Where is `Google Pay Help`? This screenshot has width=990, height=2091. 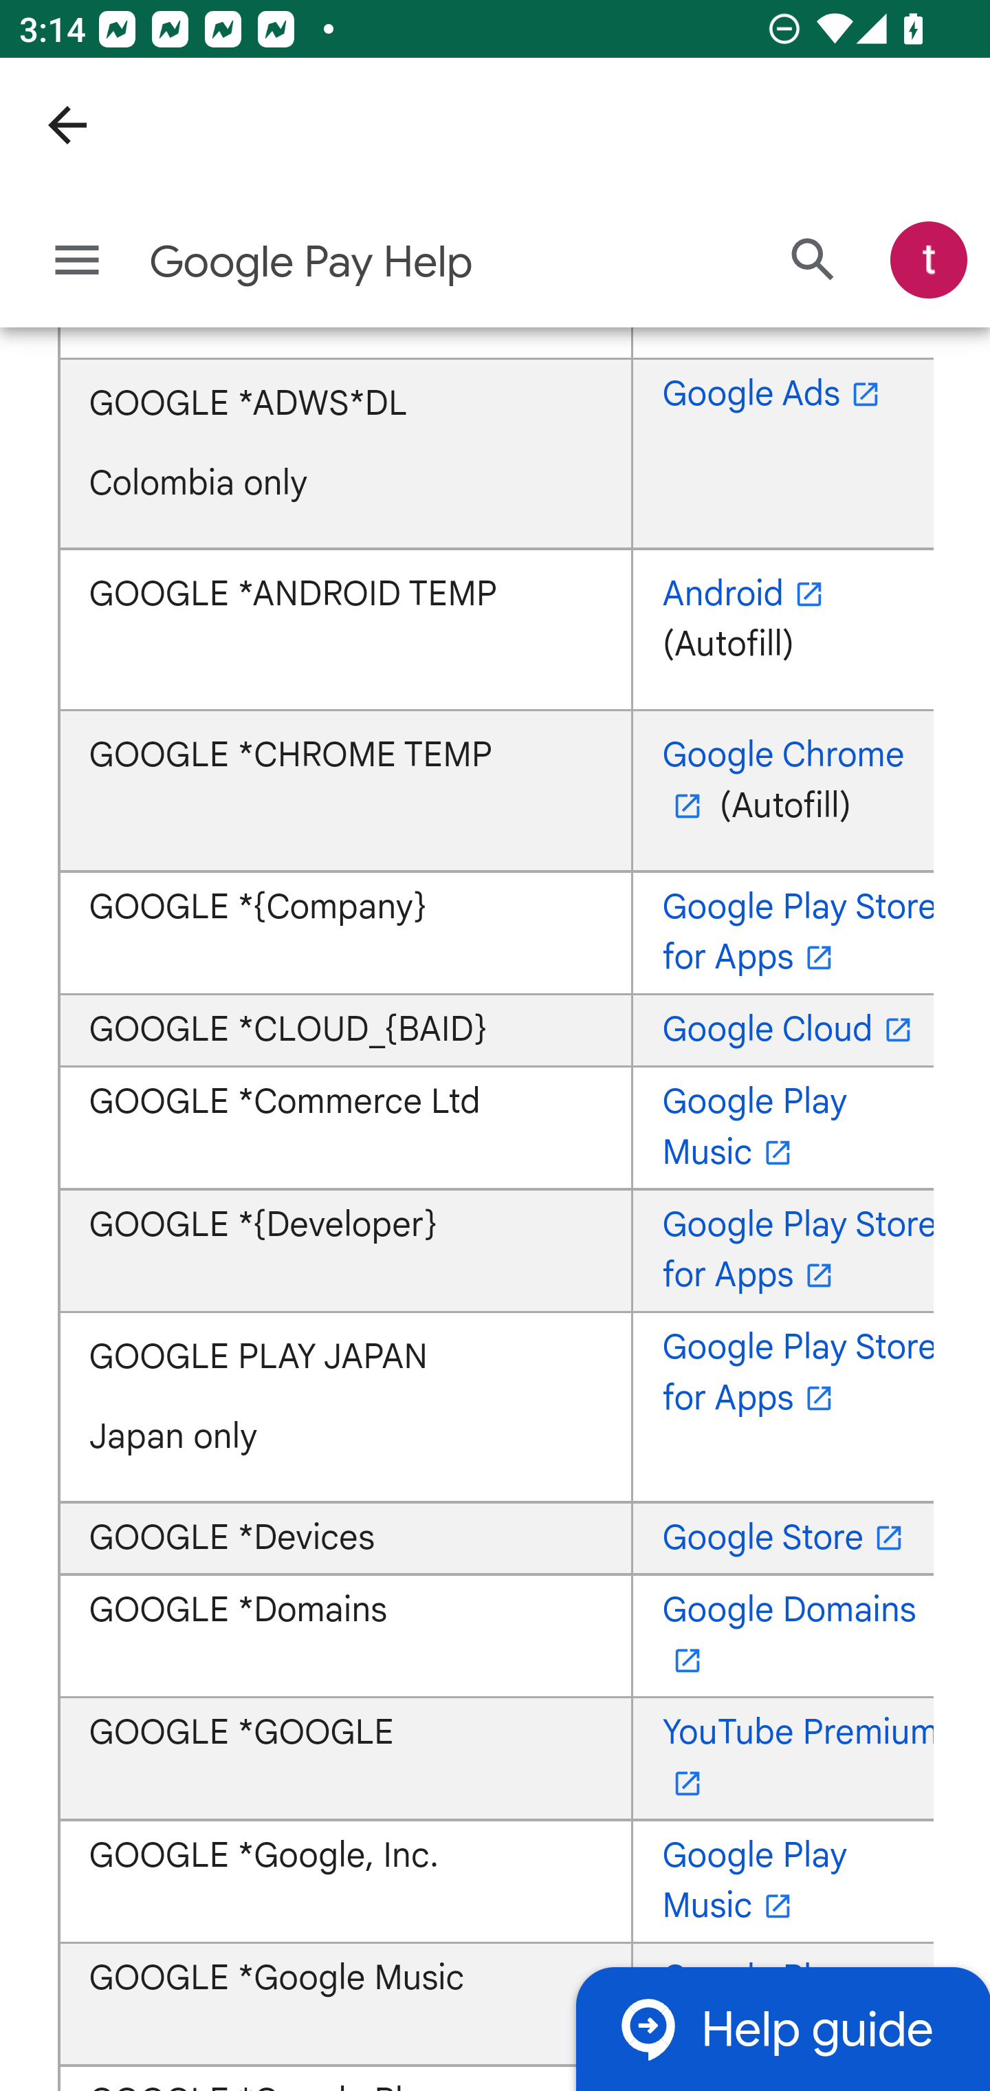 Google Pay Help is located at coordinates (390, 263).